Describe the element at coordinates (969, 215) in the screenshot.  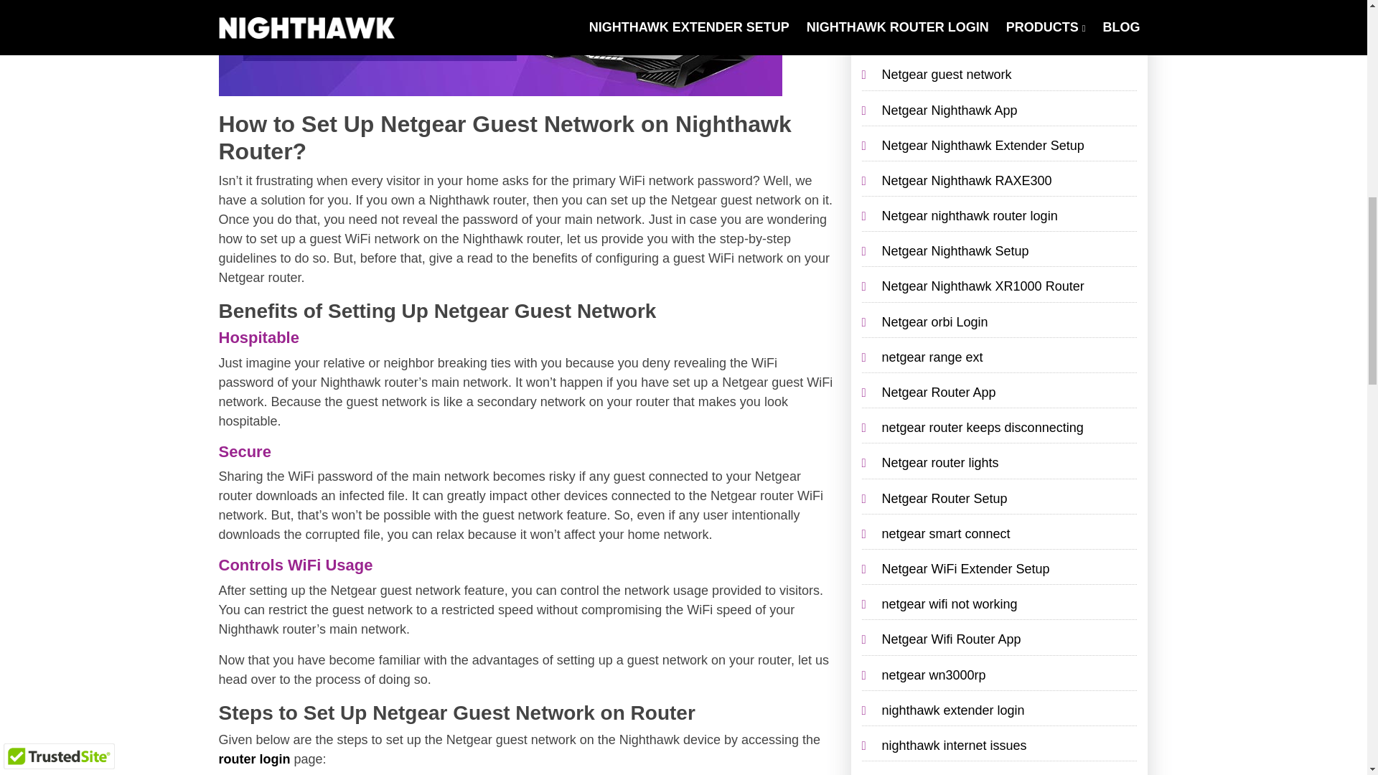
I see `Netgear nighthawk router login` at that location.